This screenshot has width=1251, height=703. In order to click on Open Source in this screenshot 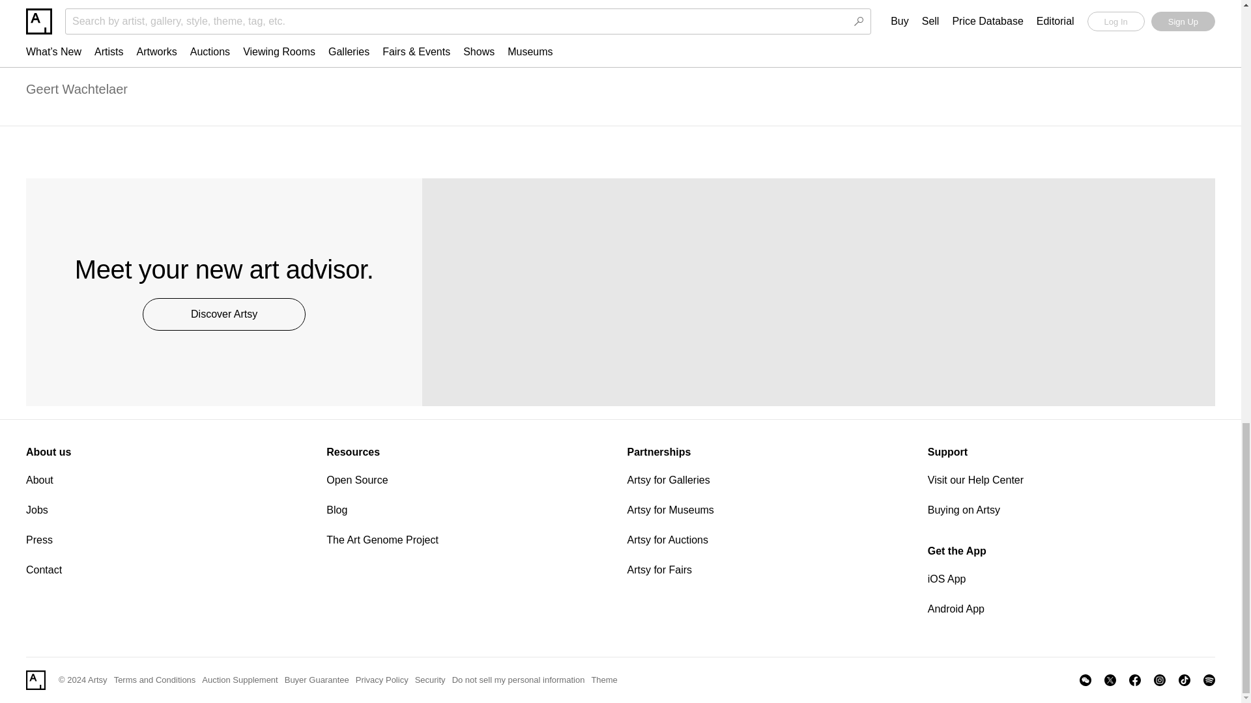, I will do `click(470, 480)`.